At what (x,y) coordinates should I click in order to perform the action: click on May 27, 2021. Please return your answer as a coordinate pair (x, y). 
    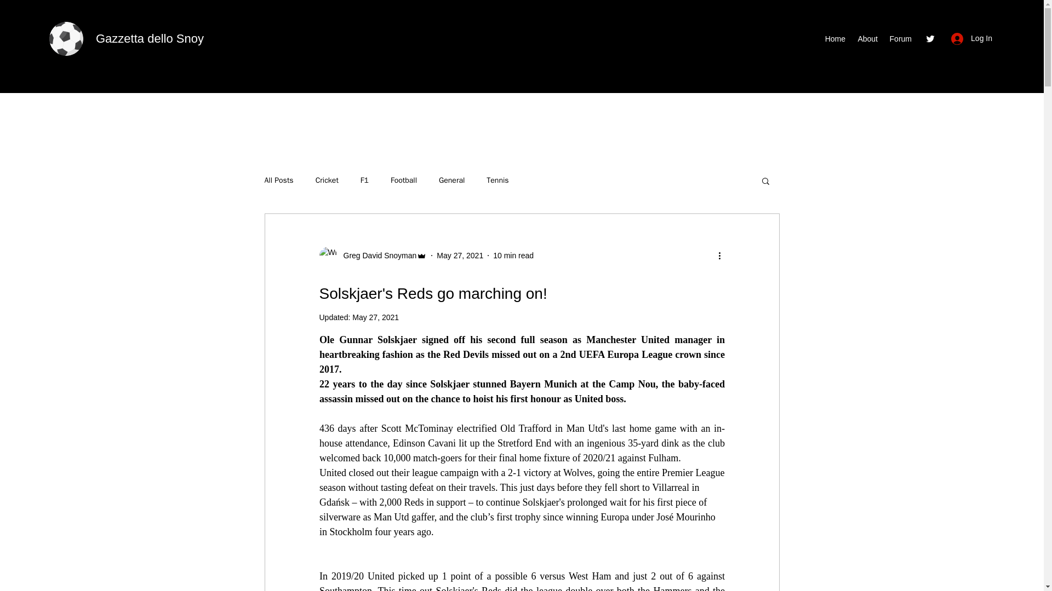
    Looking at the image, I should click on (375, 317).